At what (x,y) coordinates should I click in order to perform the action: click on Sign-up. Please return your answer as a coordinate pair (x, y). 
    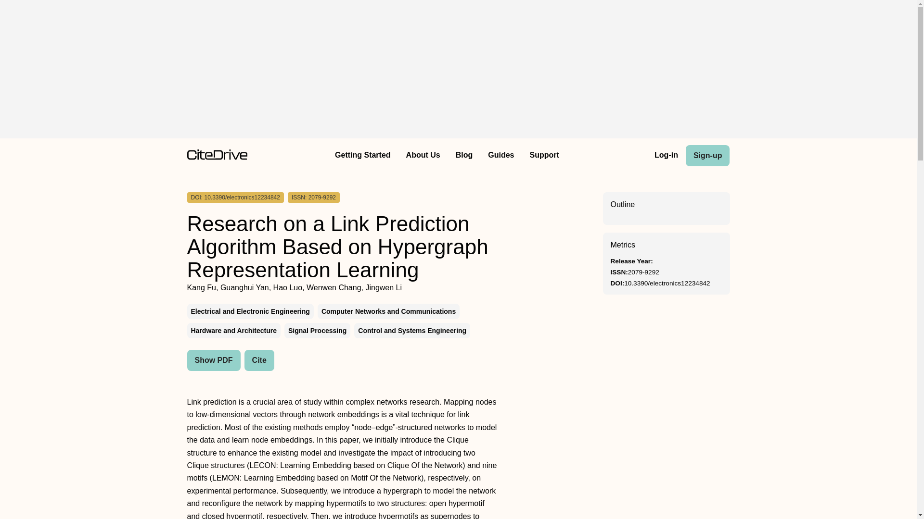
    Looking at the image, I should click on (707, 156).